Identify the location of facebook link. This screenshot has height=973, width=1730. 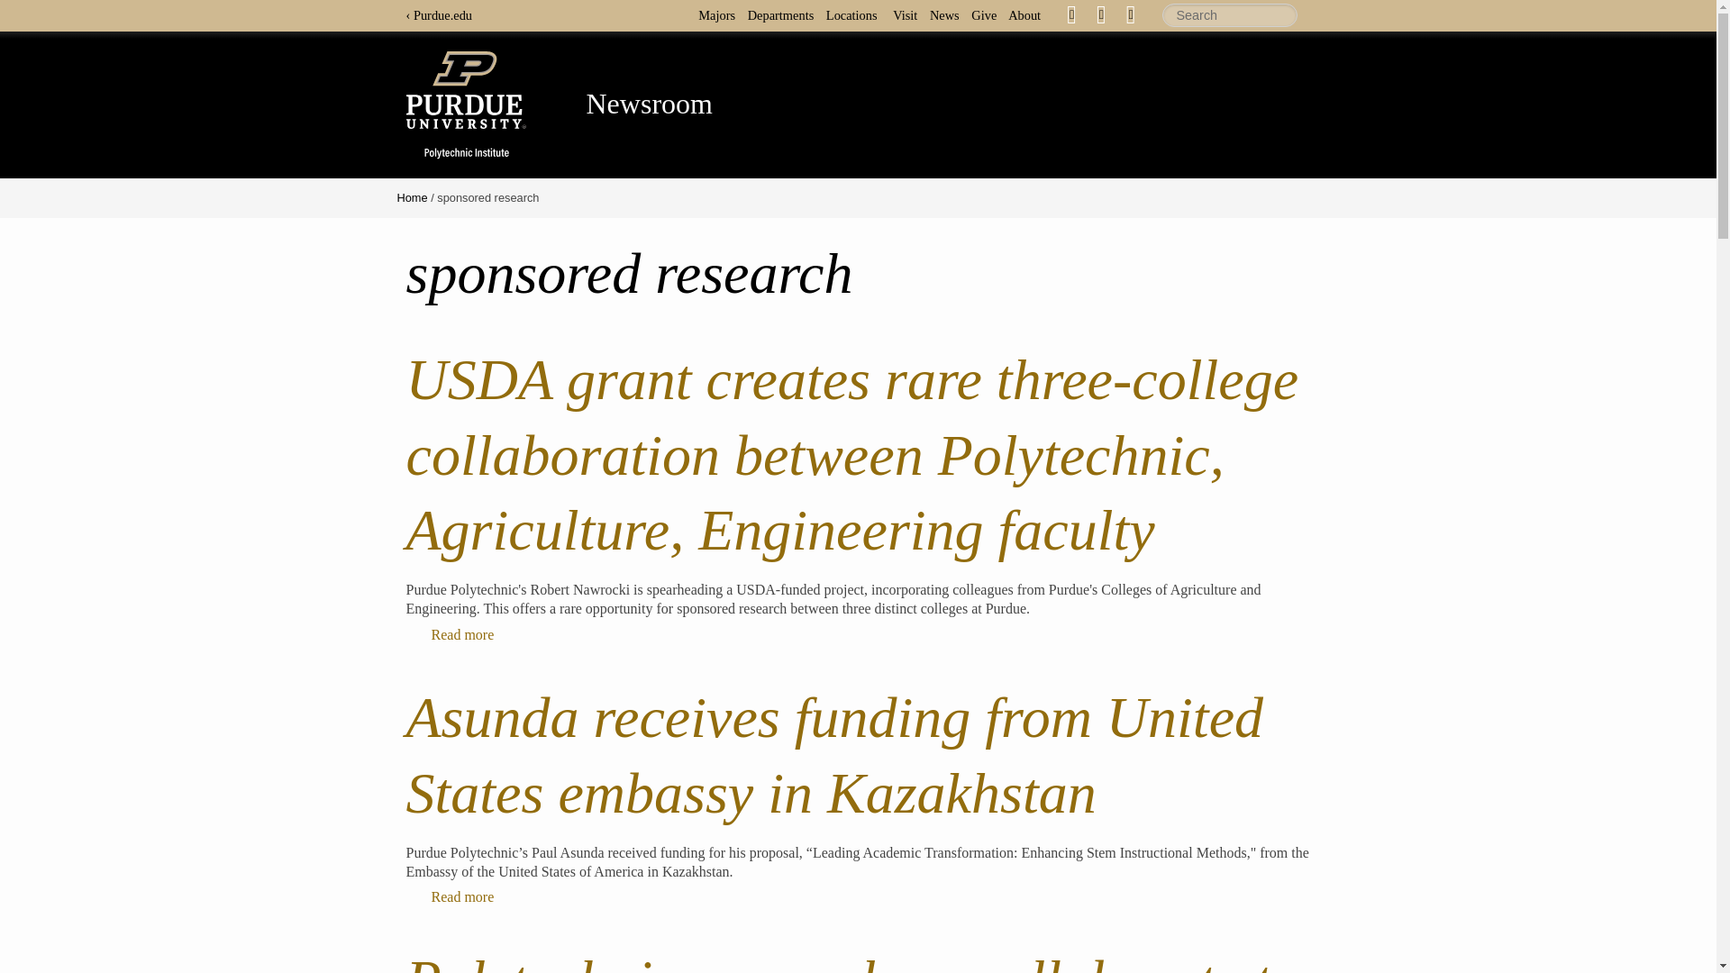
(1071, 14).